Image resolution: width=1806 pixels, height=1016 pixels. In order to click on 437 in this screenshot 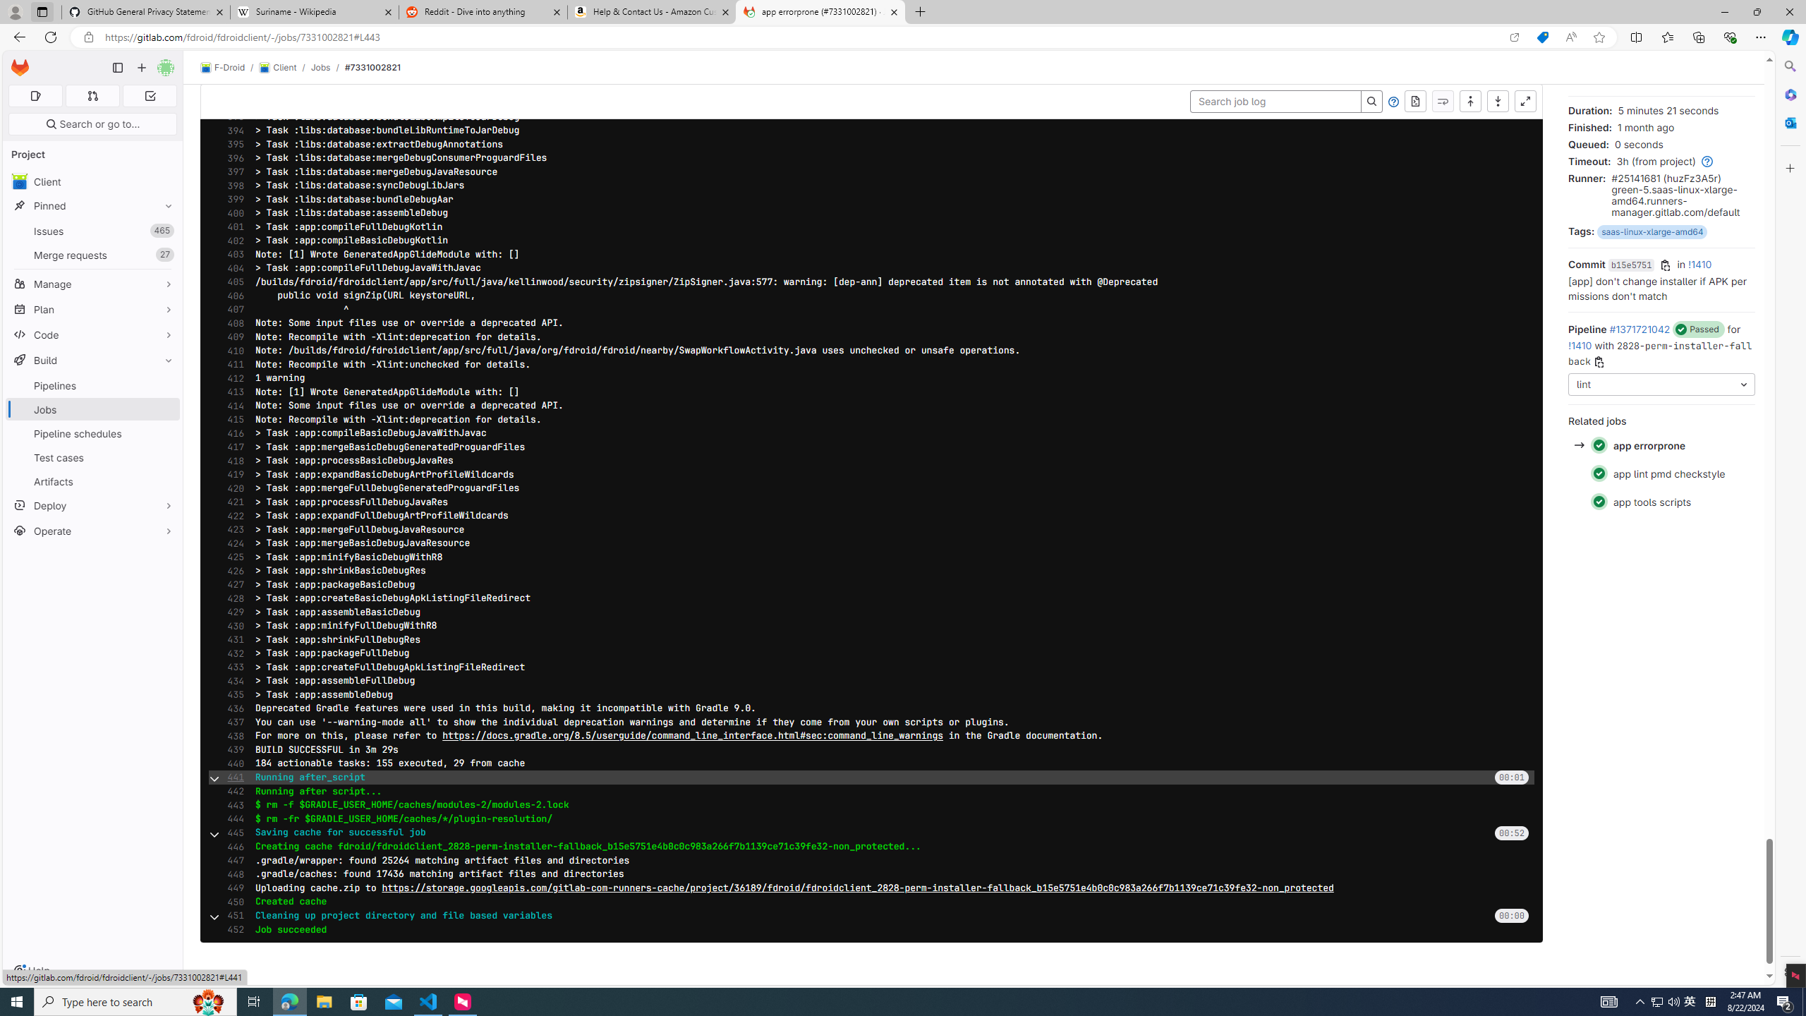, I will do `click(231, 722)`.